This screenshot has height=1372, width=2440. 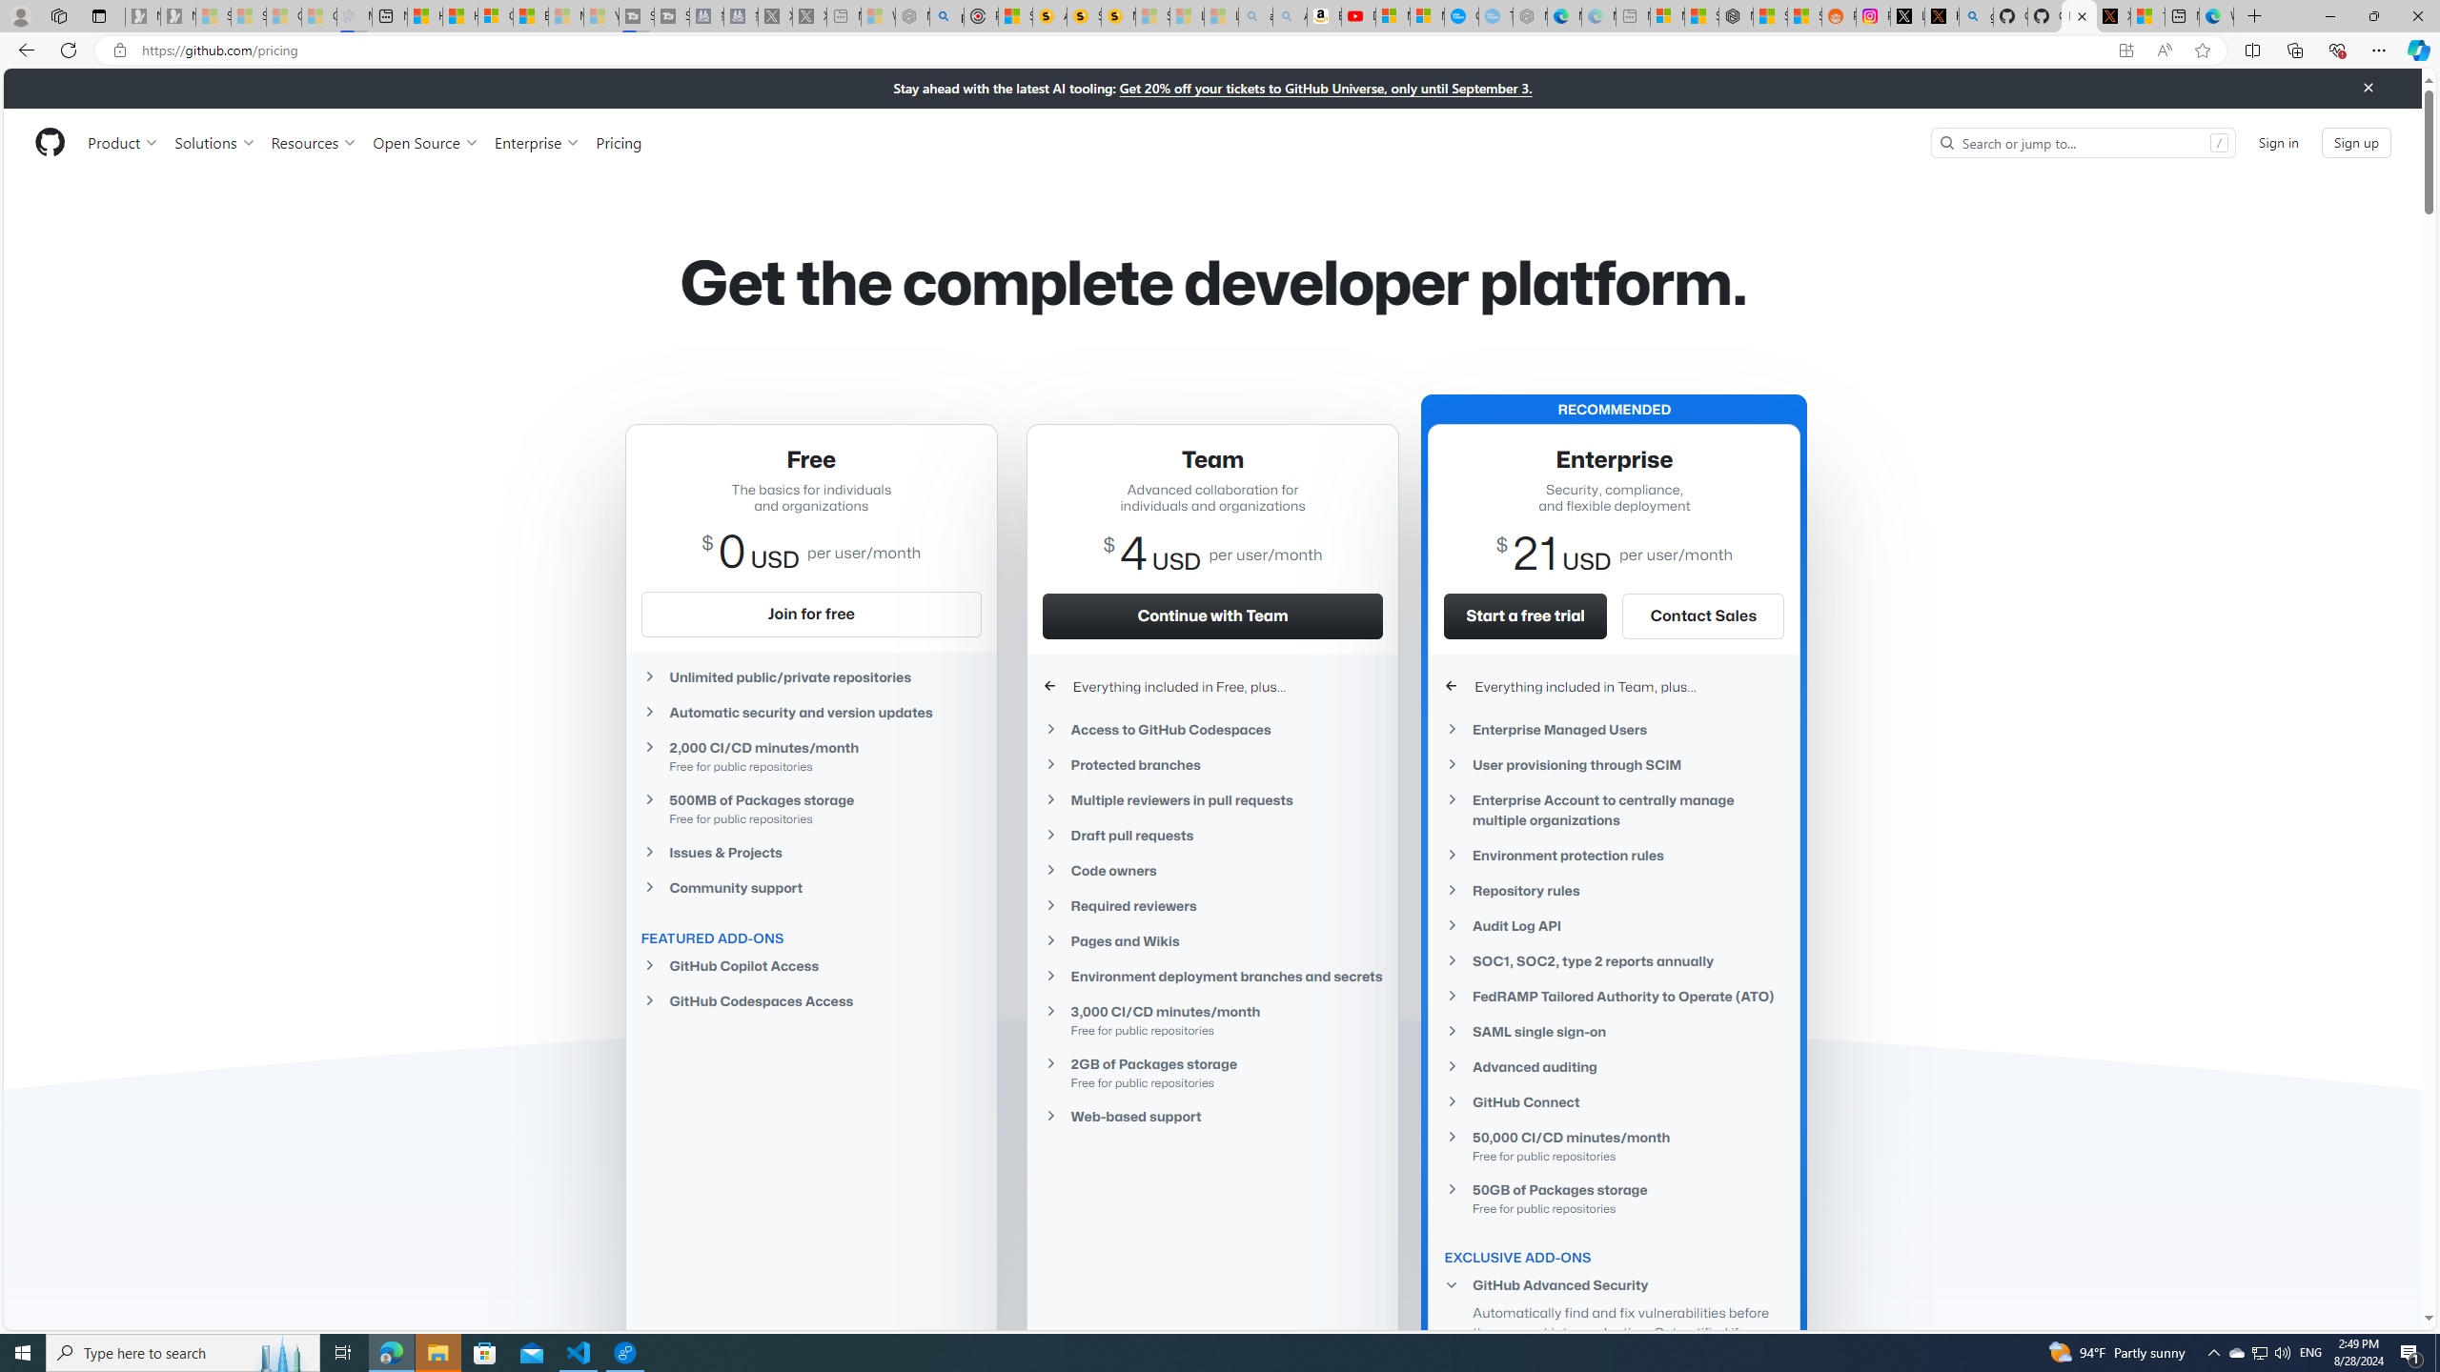 I want to click on X Privacy Policy, so click(x=2114, y=16).